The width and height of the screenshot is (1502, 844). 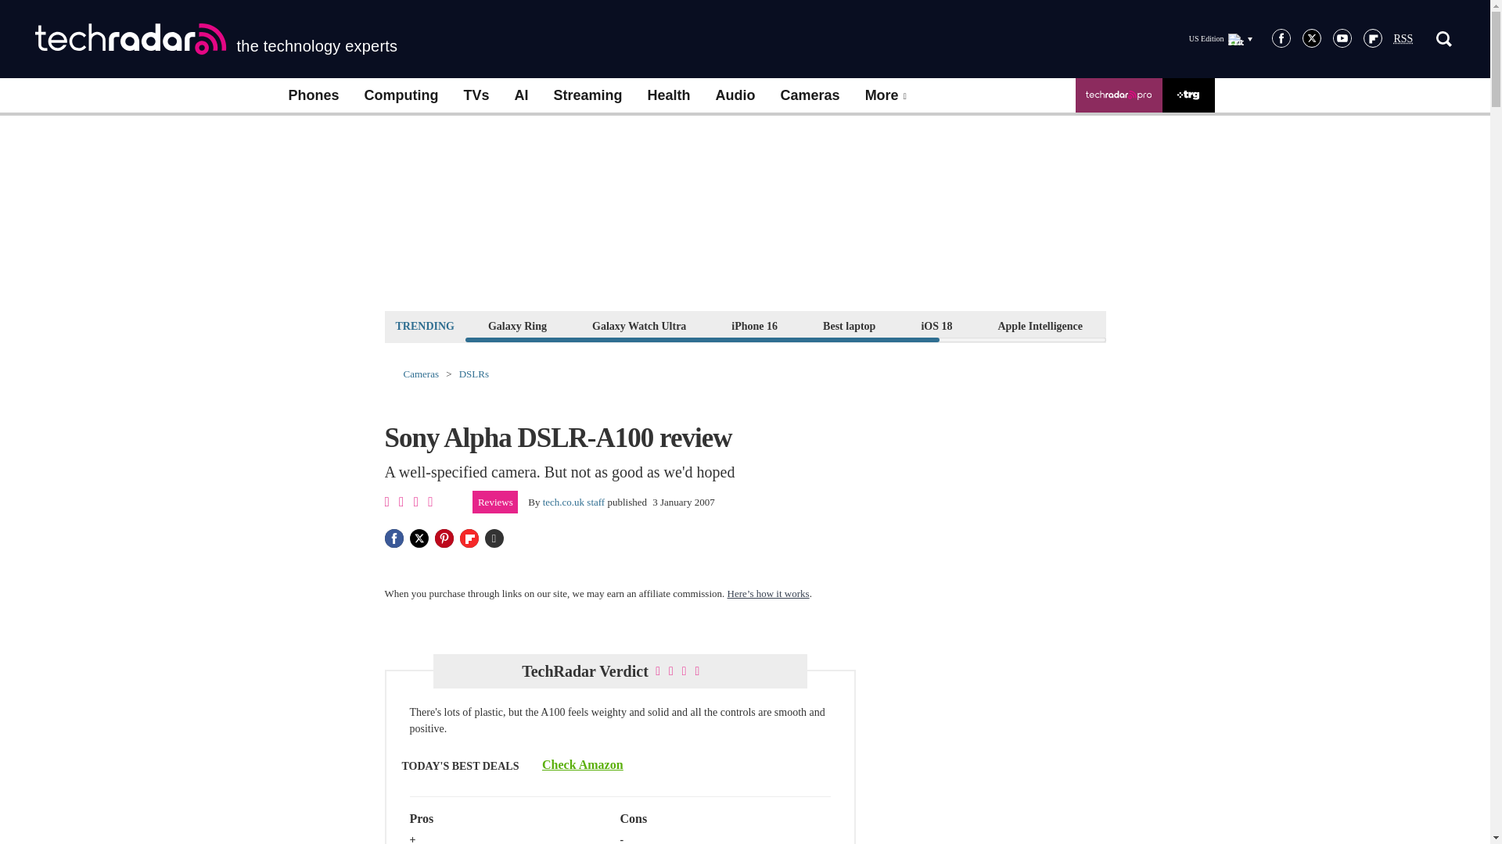 I want to click on TVs, so click(x=476, y=95).